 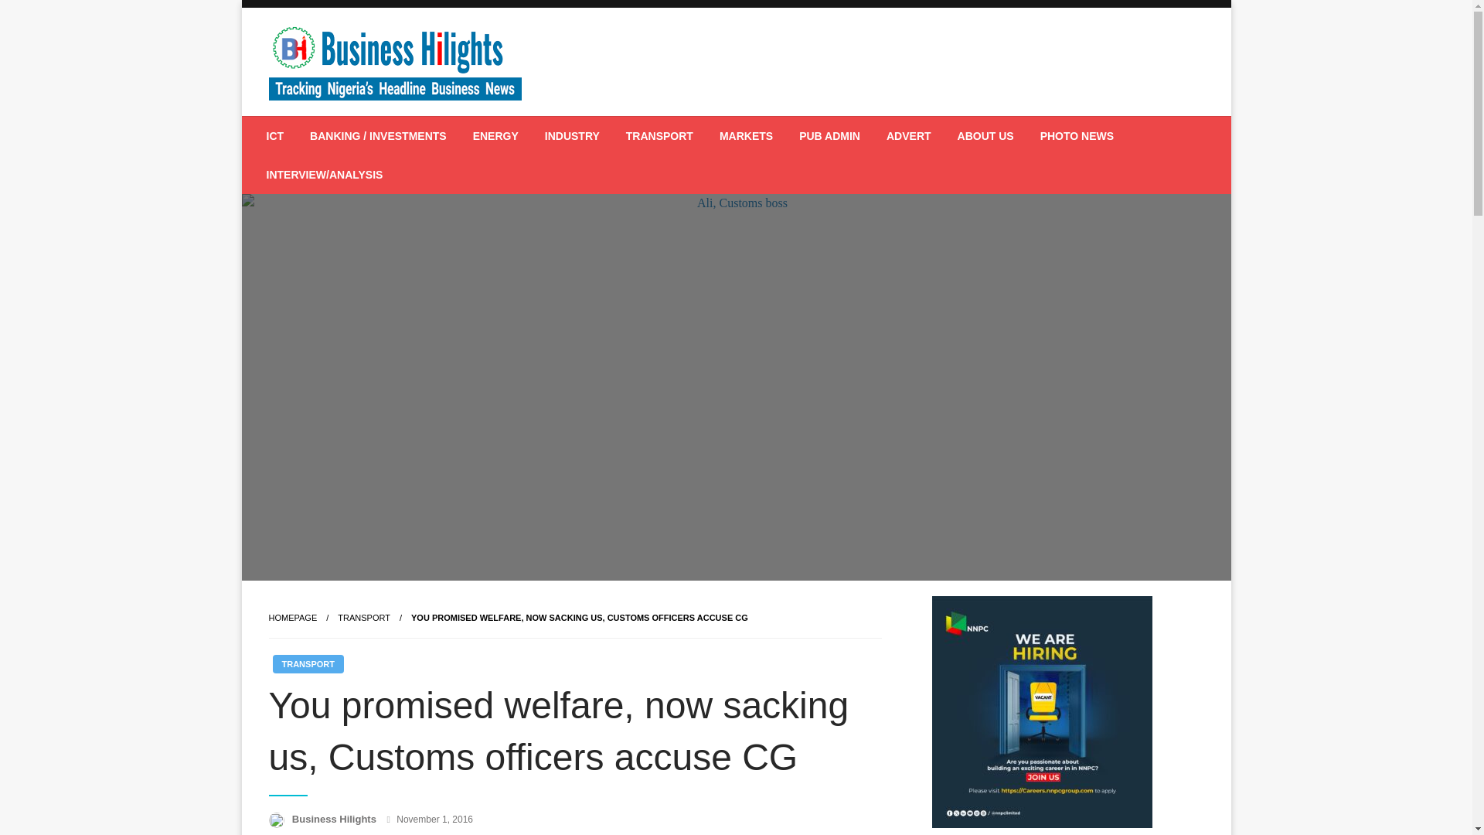 I want to click on MARKETS, so click(x=746, y=136).